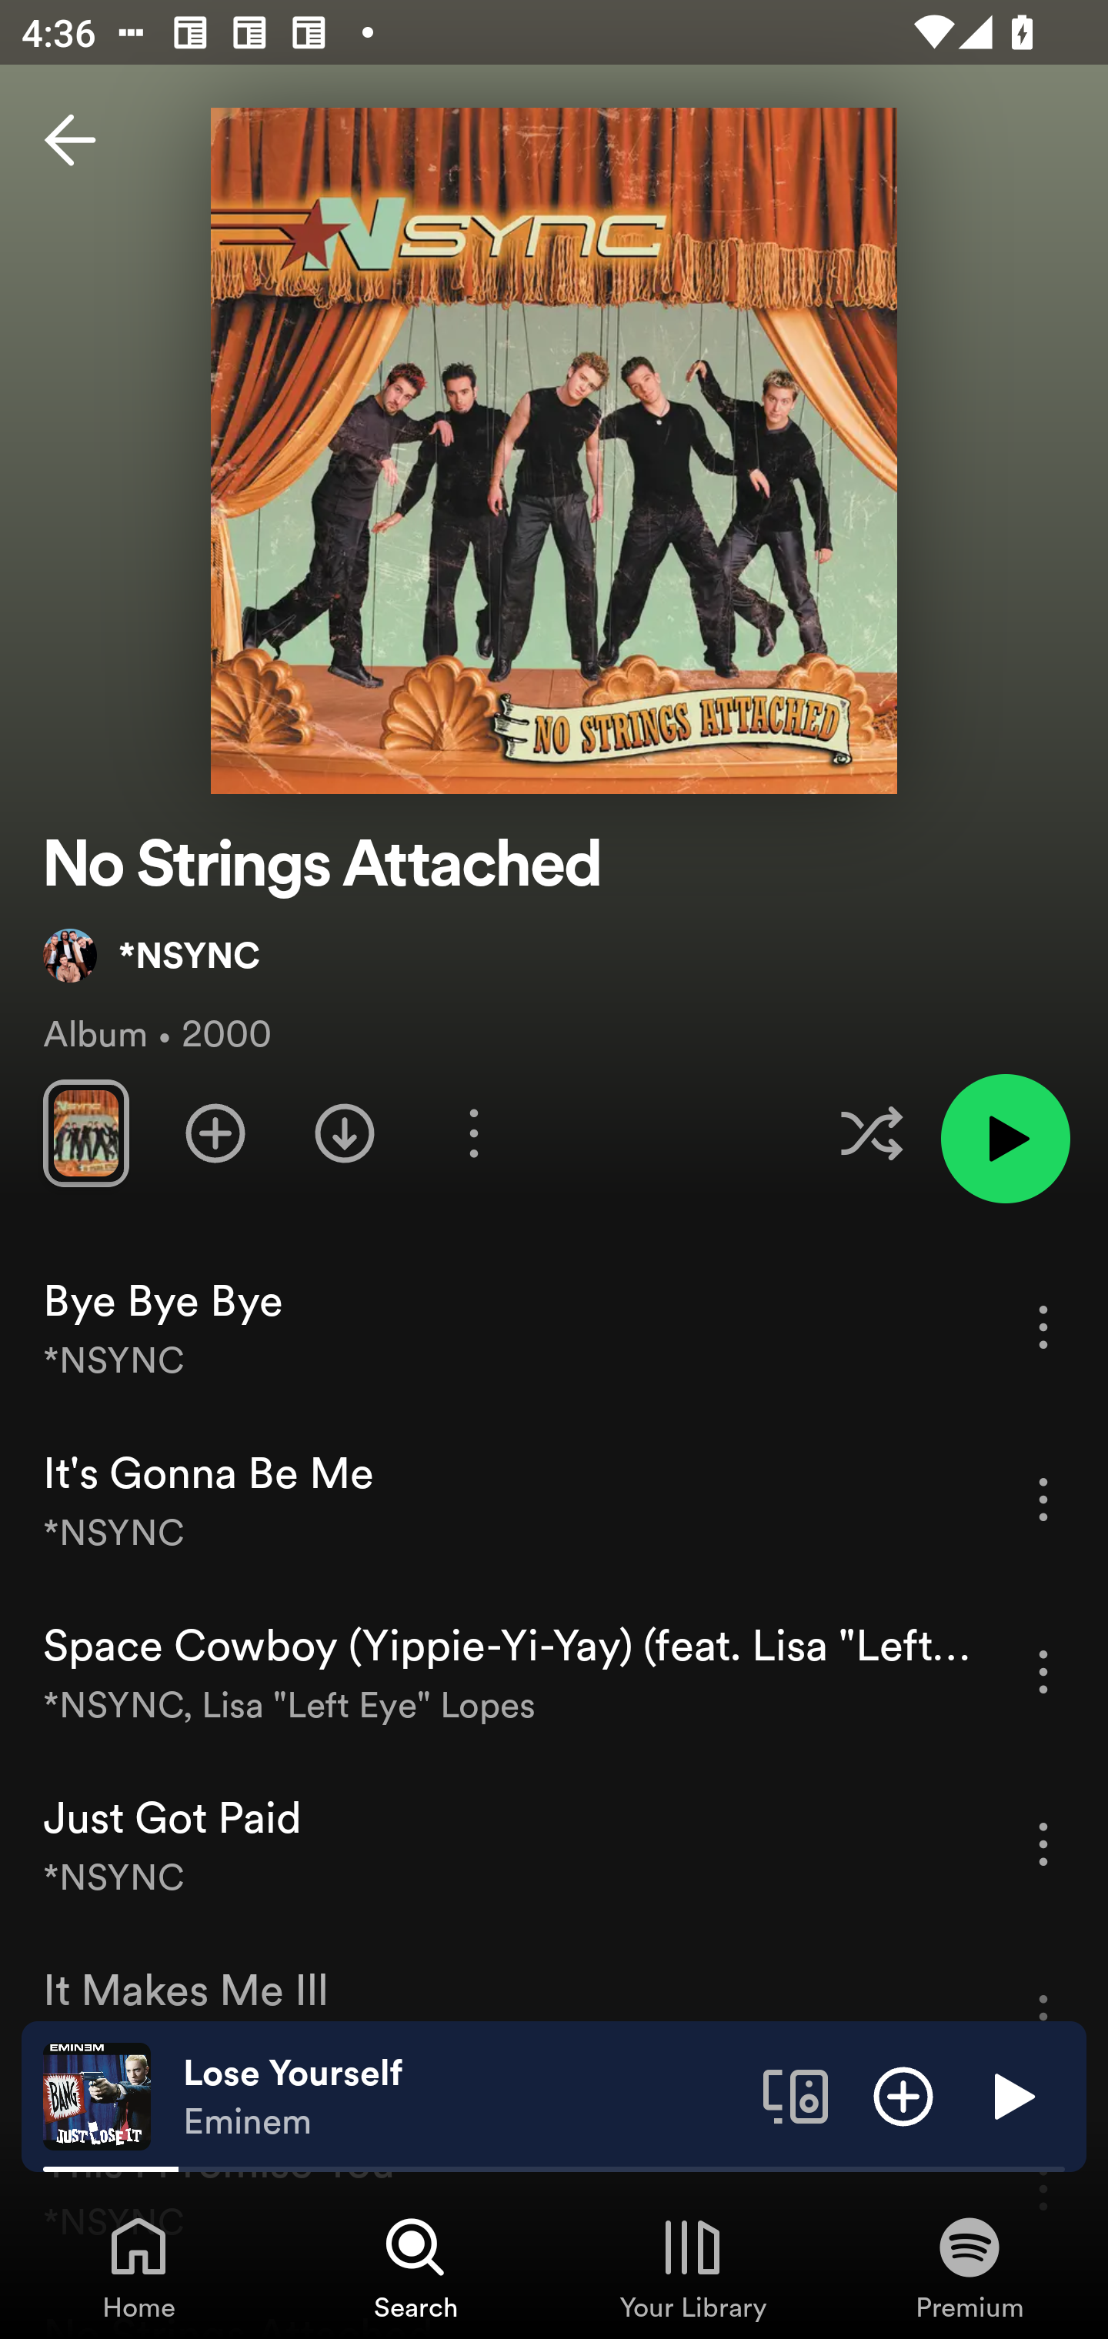  What do you see at coordinates (415, 2267) in the screenshot?
I see `Search, Tab 2 of 4 Search Search` at bounding box center [415, 2267].